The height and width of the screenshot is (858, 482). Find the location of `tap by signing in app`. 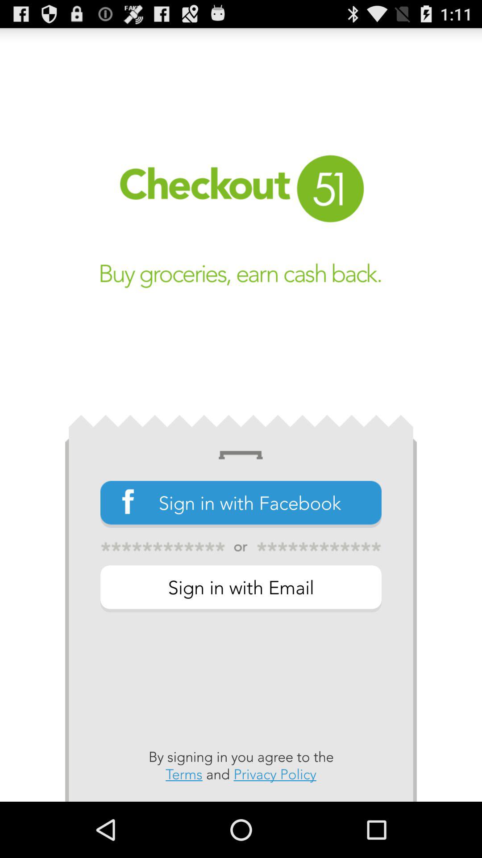

tap by signing in app is located at coordinates (241, 765).